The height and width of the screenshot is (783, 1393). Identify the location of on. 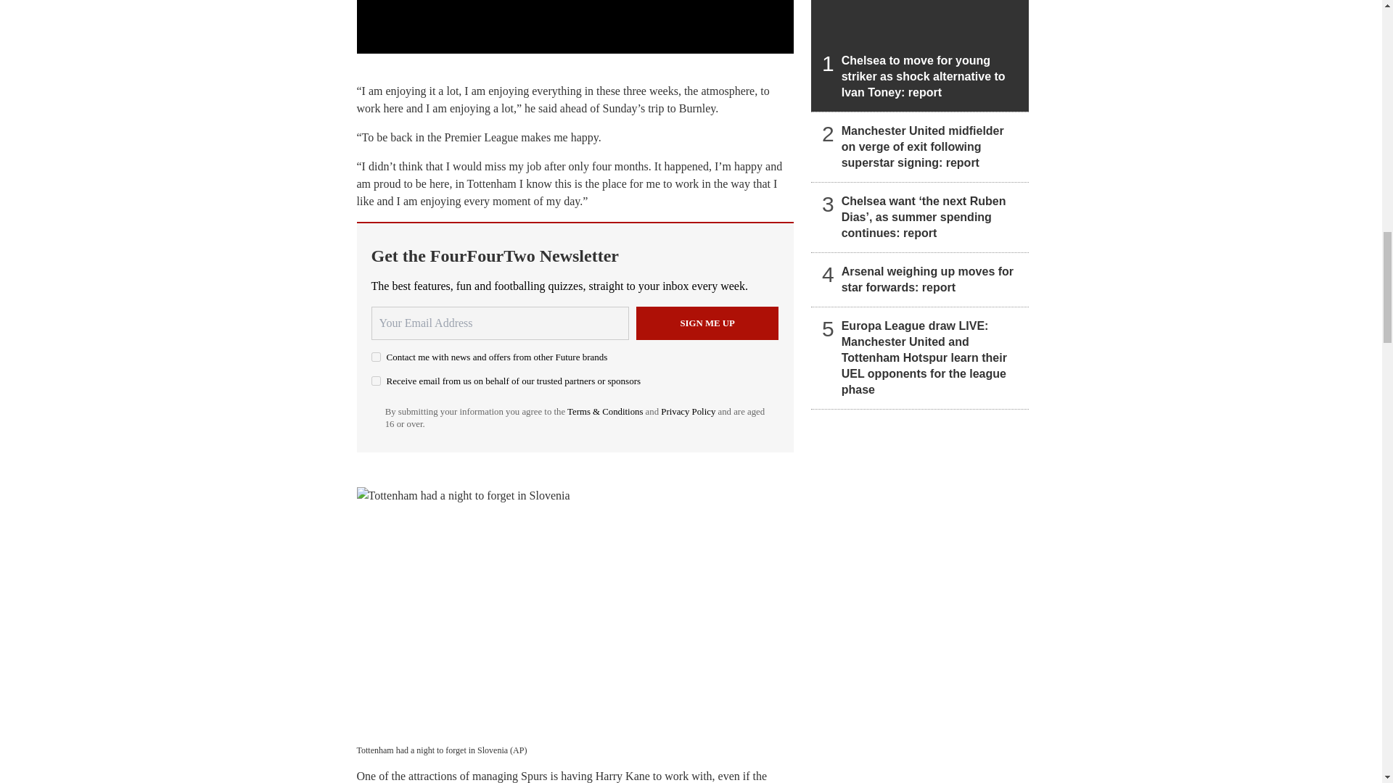
(376, 381).